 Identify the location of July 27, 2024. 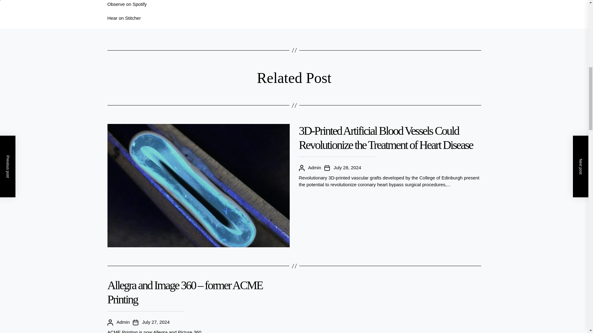
(156, 322).